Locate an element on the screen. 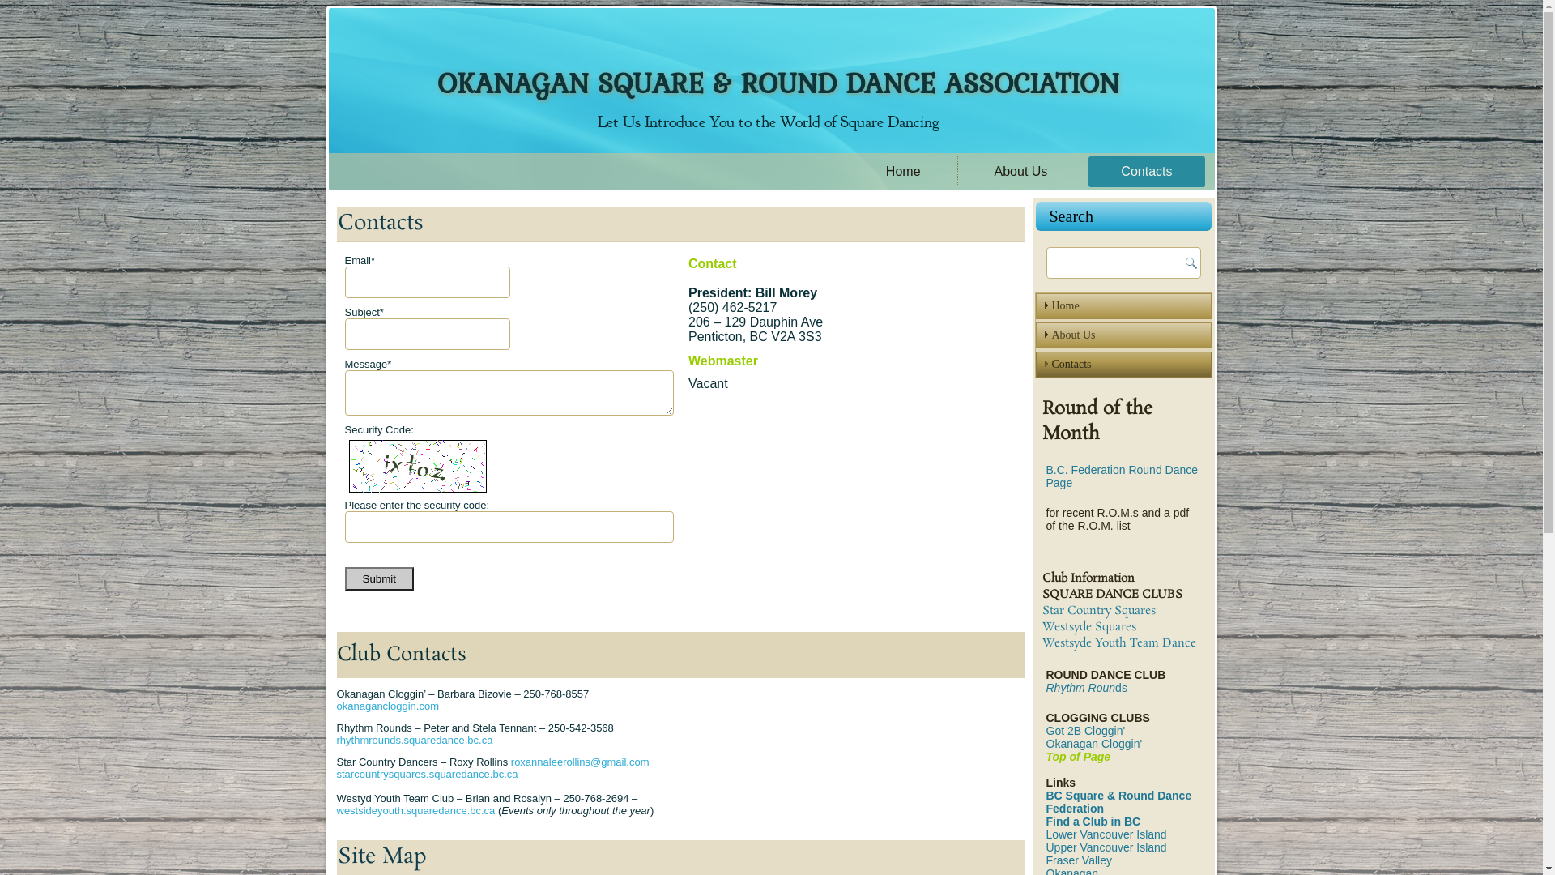 This screenshot has height=875, width=1555. About Us is located at coordinates (1123, 335).